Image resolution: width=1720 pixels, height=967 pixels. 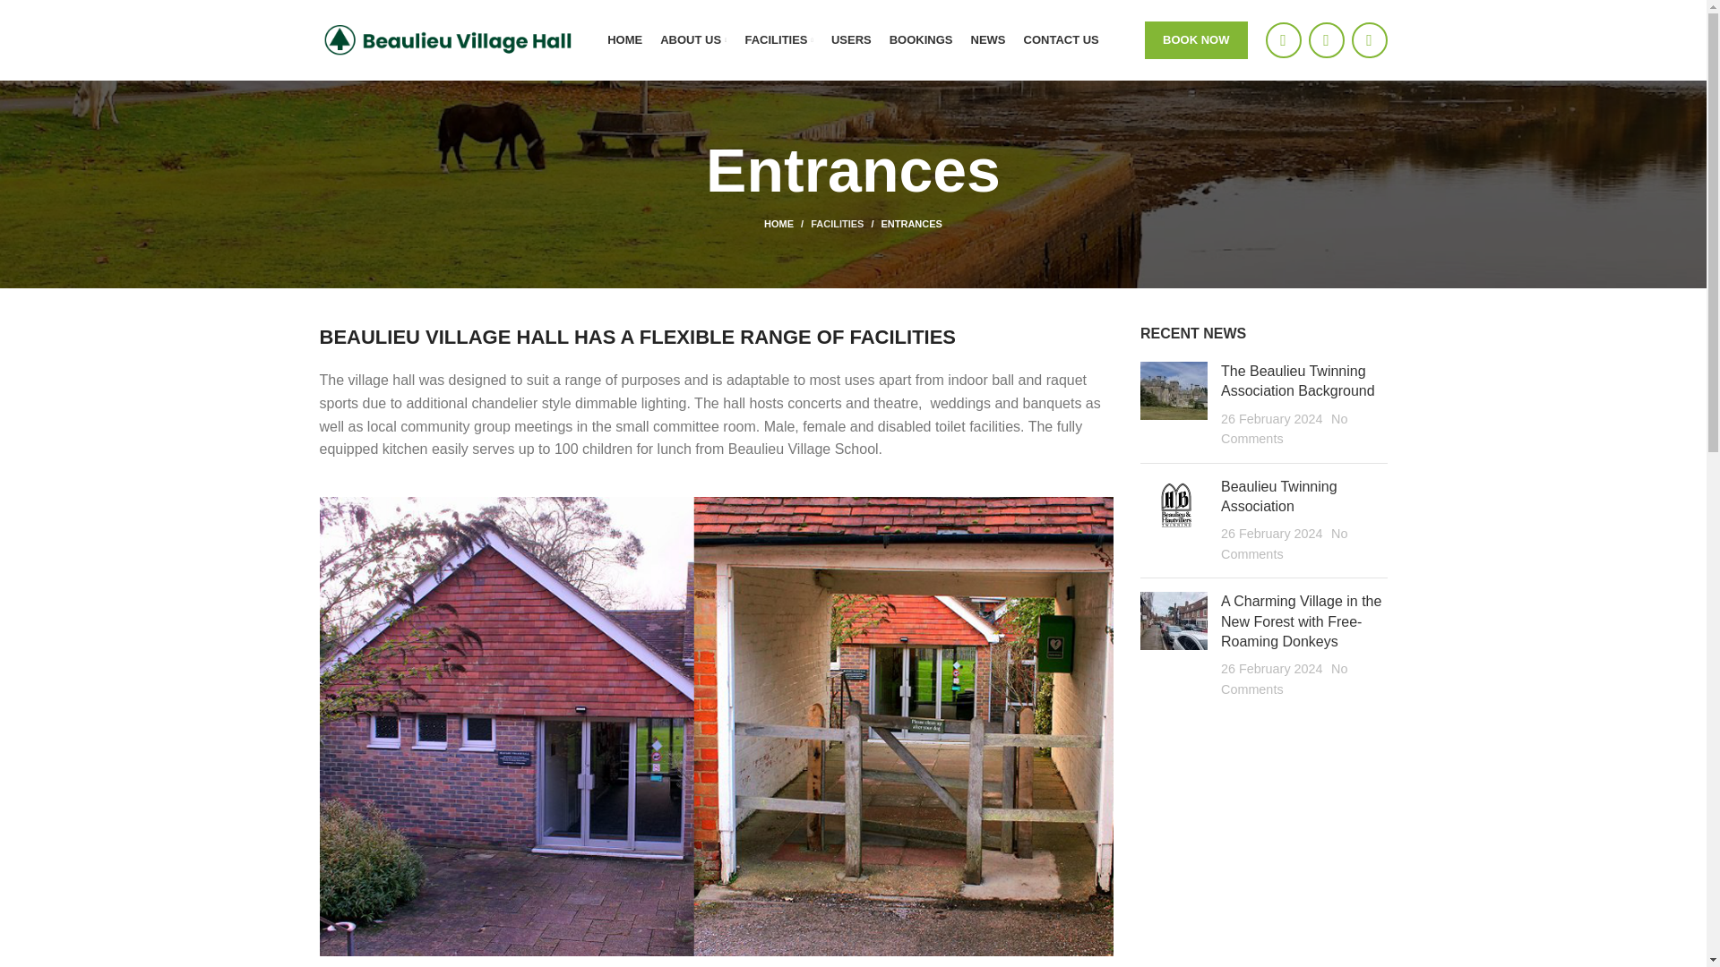 I want to click on Permalink to The Beaulieu Twinning Association Background, so click(x=1297, y=381).